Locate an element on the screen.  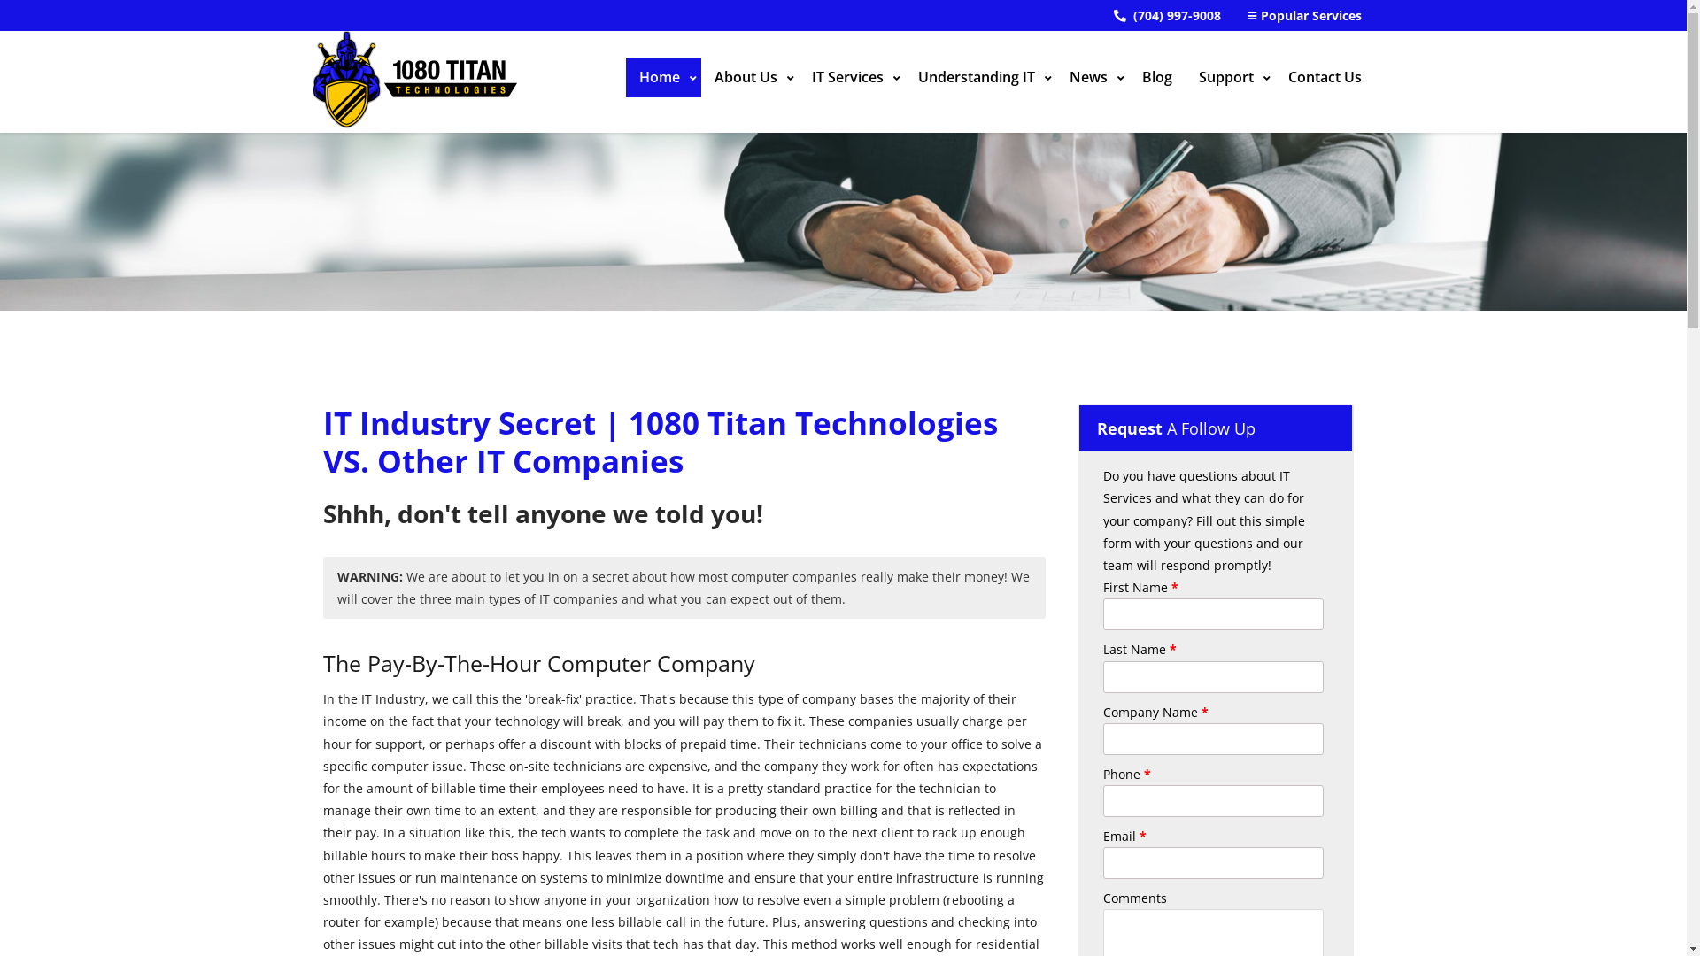
IT Services is located at coordinates (852, 78).